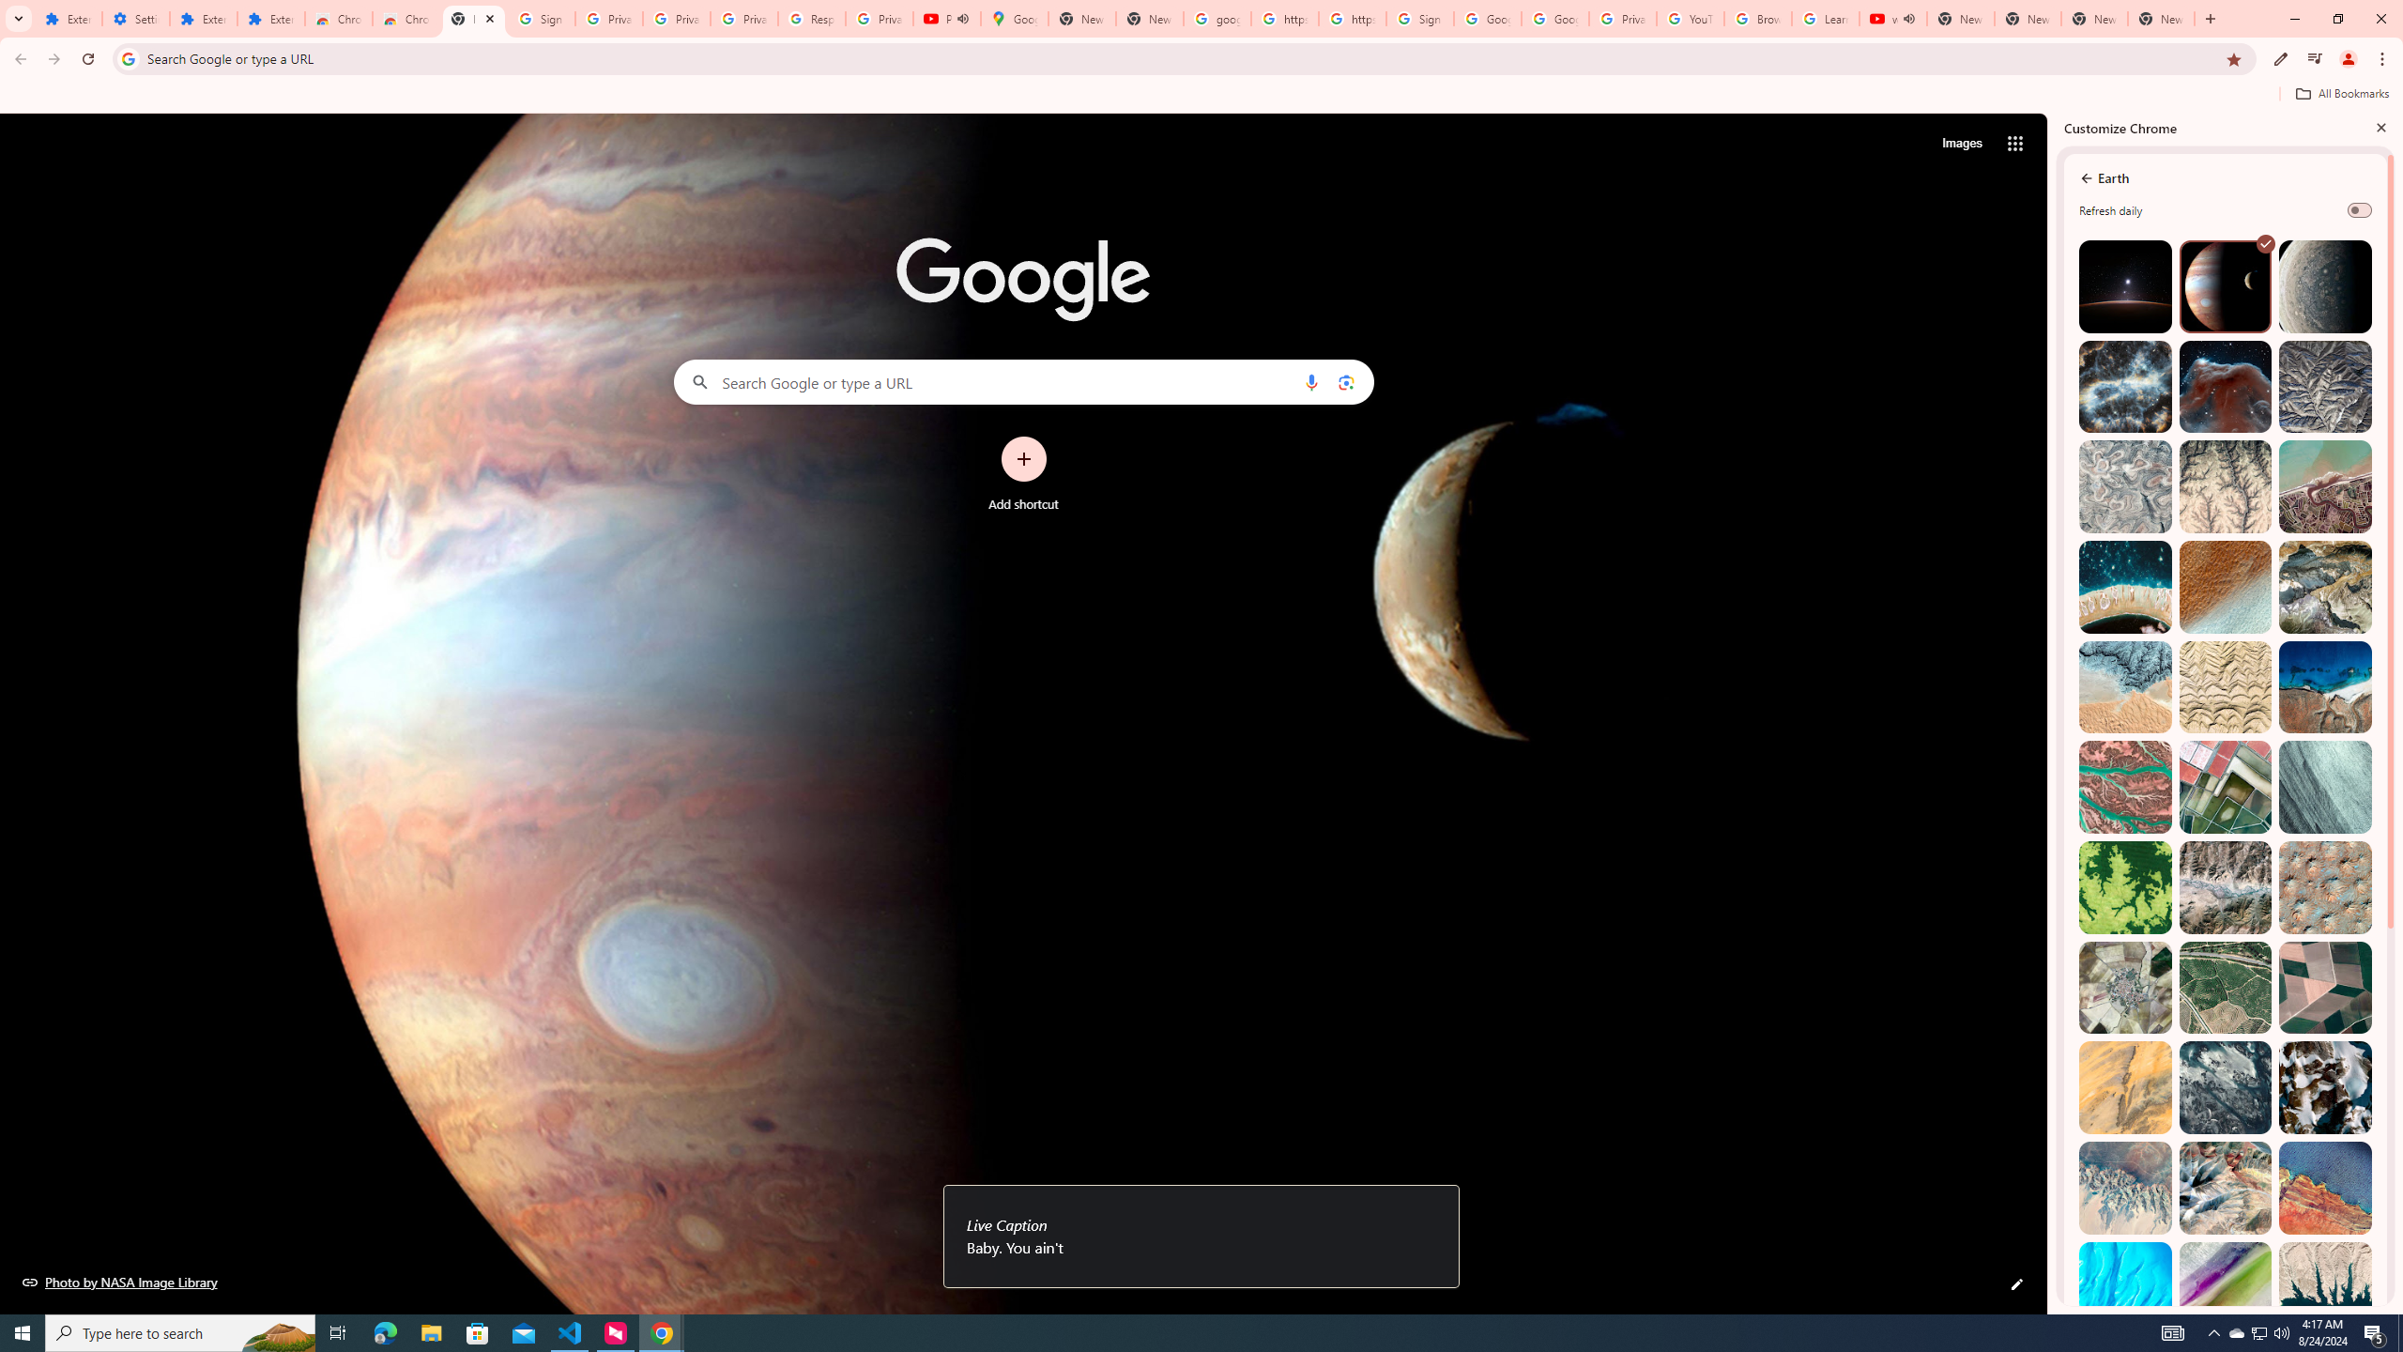  Describe the element at coordinates (2266, 244) in the screenshot. I see `AutomationID: svg` at that location.